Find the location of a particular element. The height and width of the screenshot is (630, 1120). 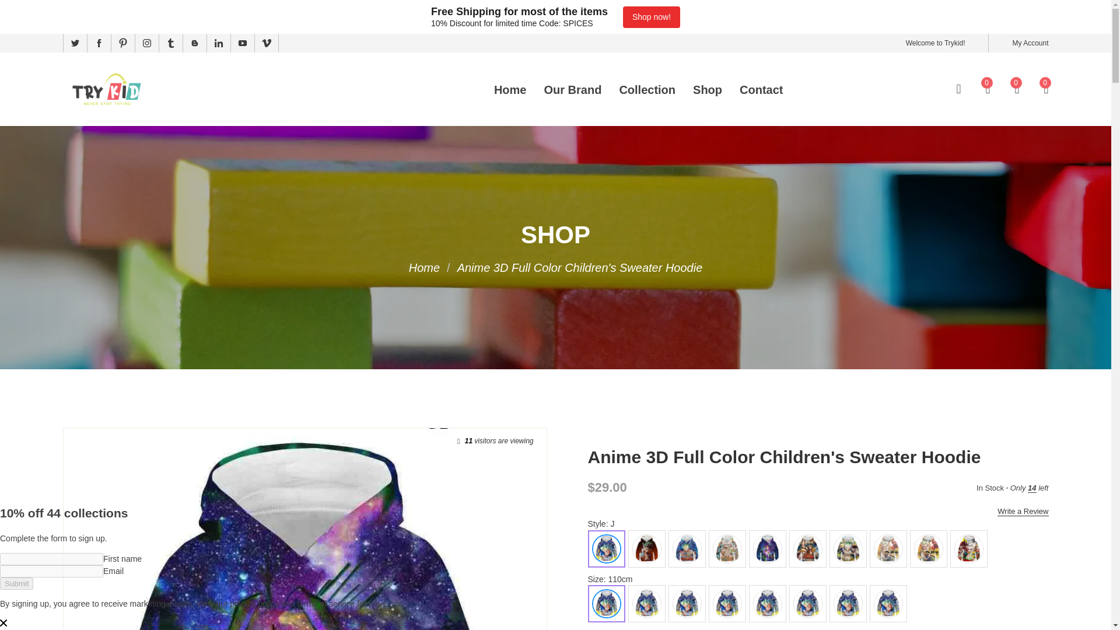

Our Brand is located at coordinates (572, 90).